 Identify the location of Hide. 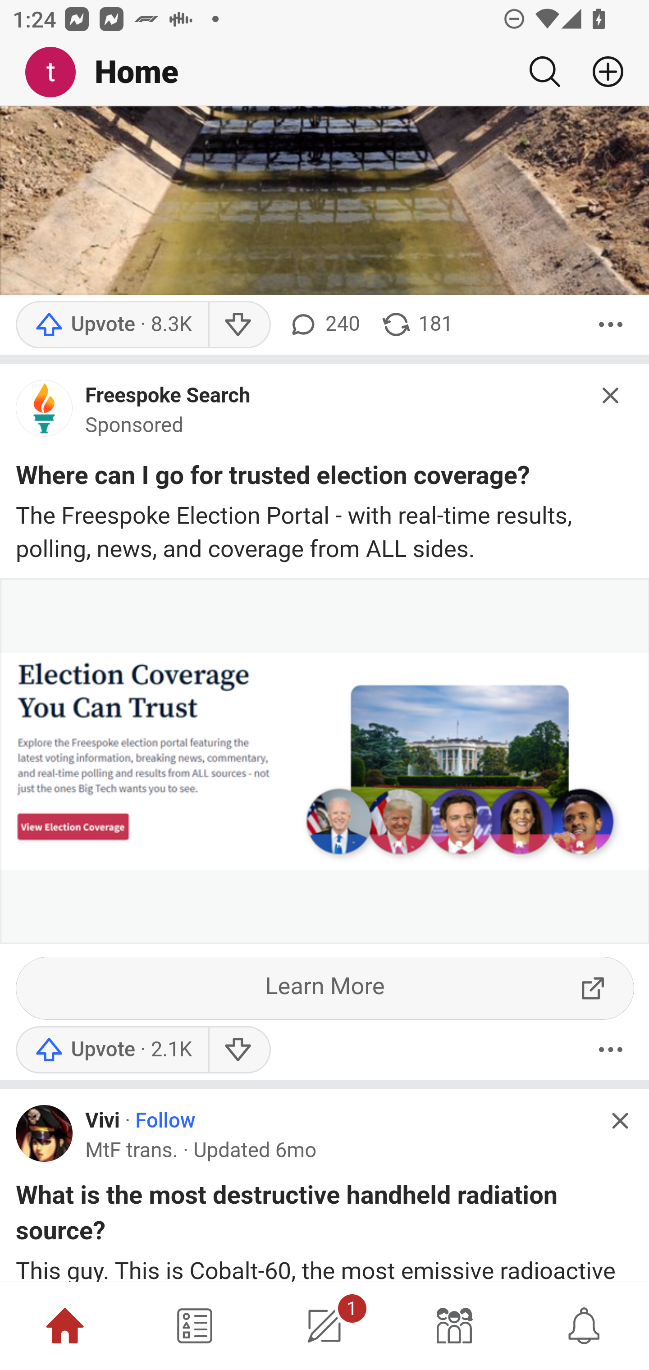
(619, 1122).